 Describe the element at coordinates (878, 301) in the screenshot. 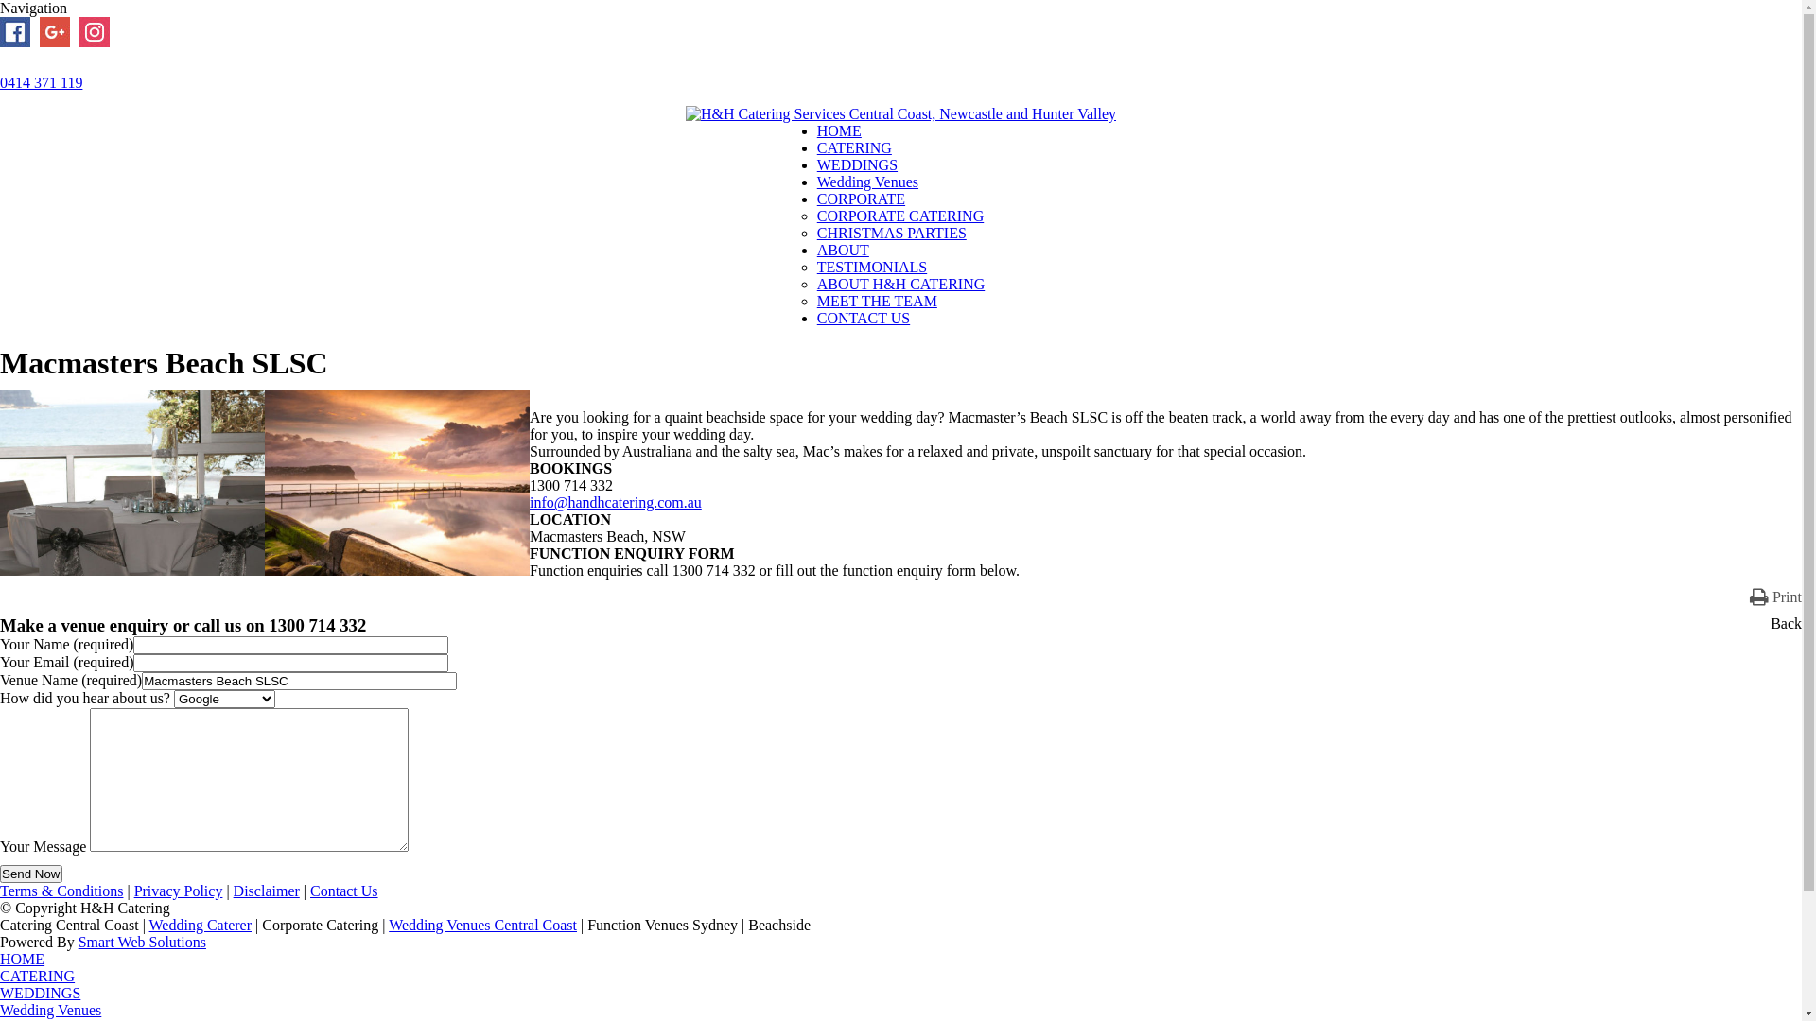

I see `MEET THE TEAM` at that location.